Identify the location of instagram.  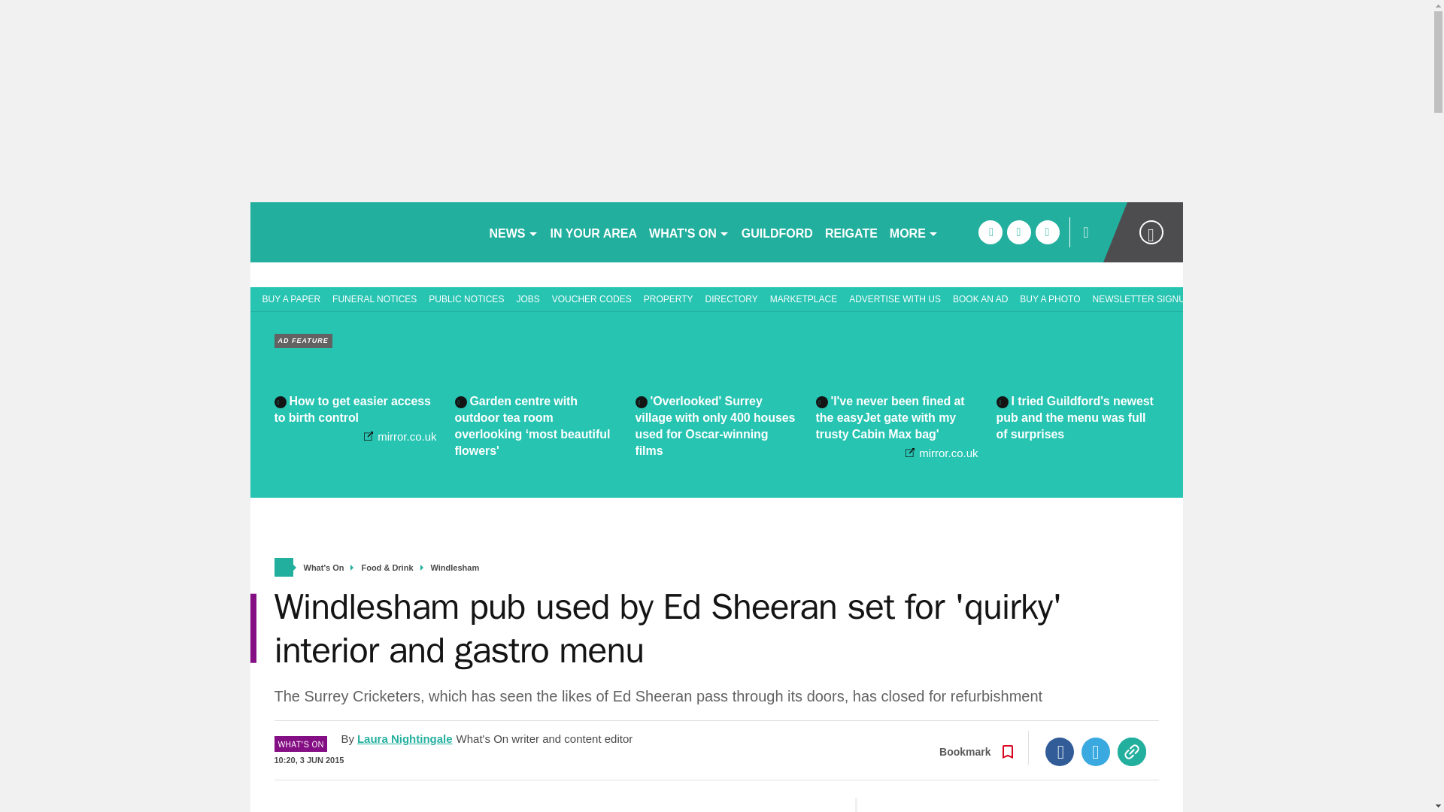
(1047, 232).